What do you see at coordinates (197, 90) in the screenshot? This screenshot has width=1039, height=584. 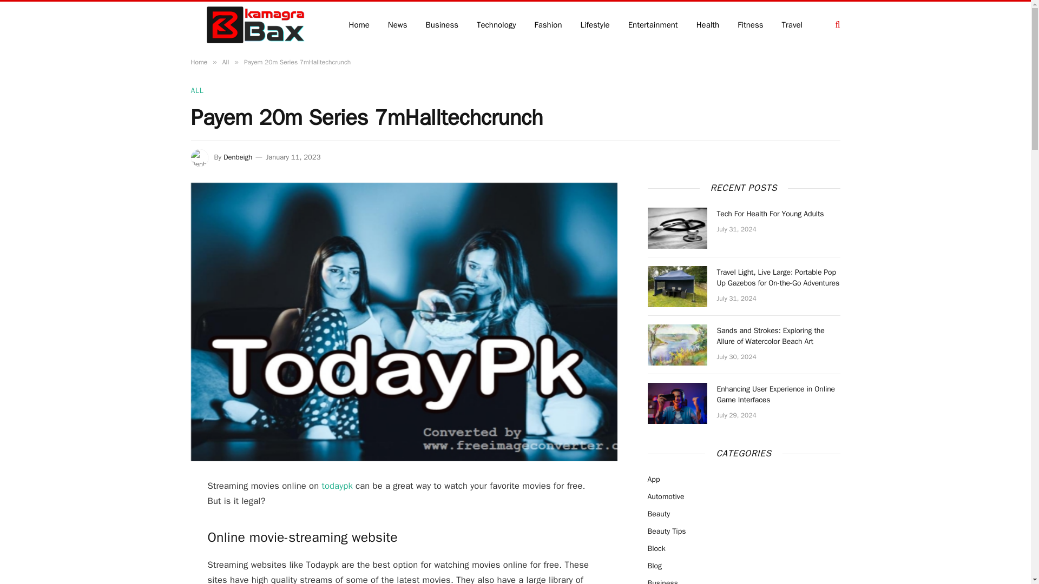 I see `ALL` at bounding box center [197, 90].